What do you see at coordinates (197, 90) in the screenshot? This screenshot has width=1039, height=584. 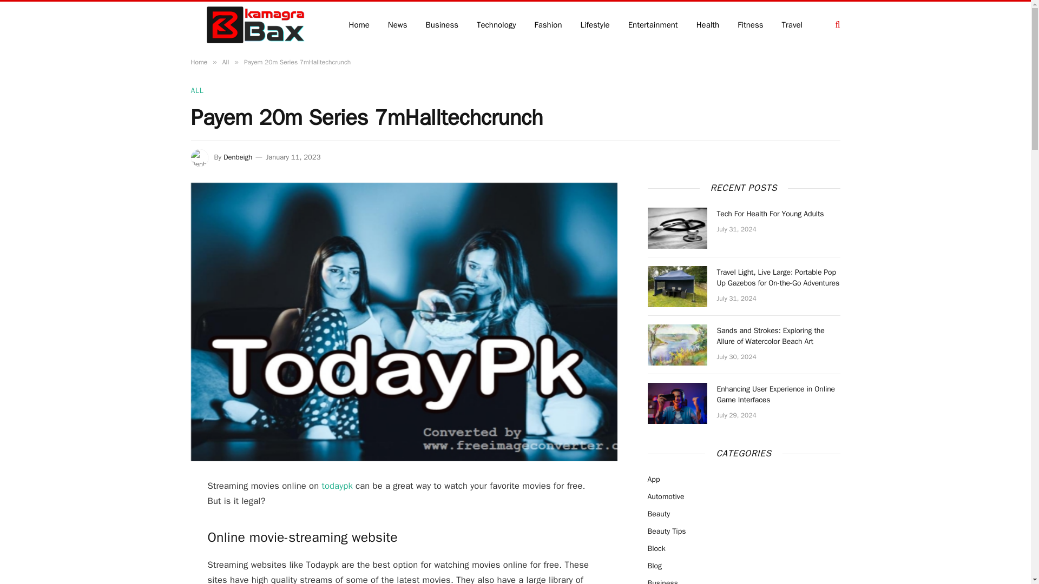 I see `ALL` at bounding box center [197, 90].